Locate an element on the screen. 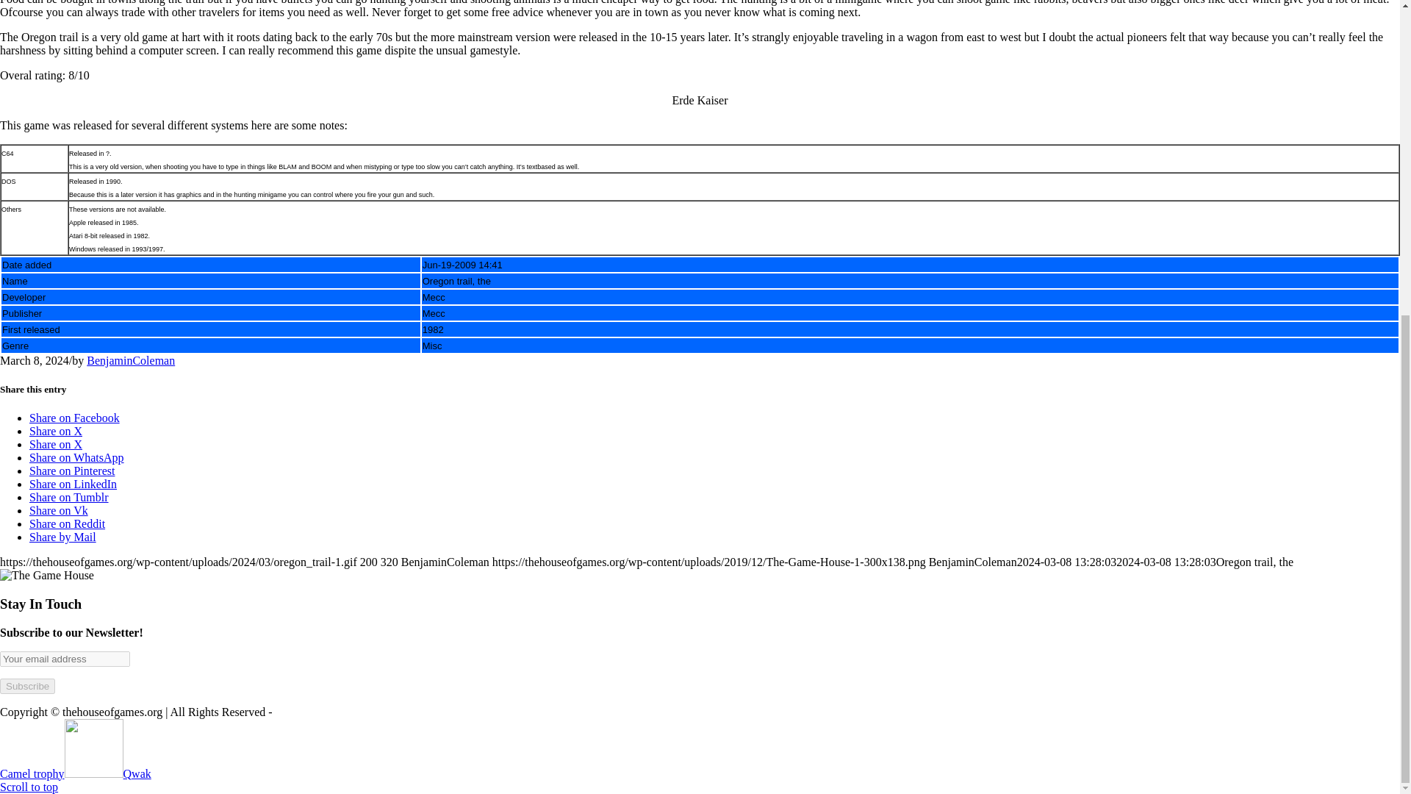 Image resolution: width=1411 pixels, height=794 pixels. BenjaminColeman is located at coordinates (131, 360).